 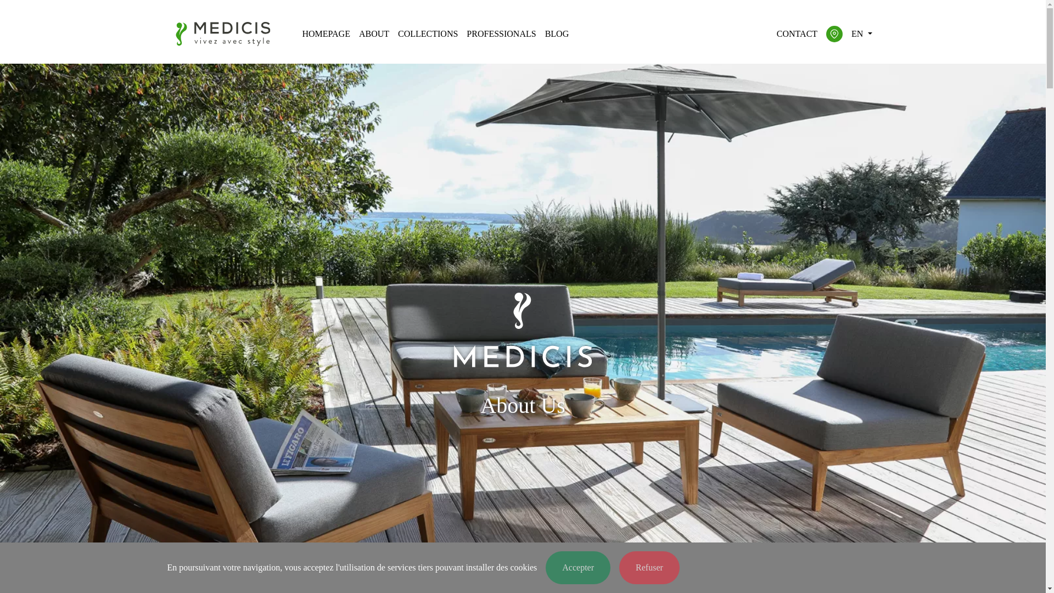 What do you see at coordinates (501, 34) in the screenshot?
I see `PROFESSIONALS` at bounding box center [501, 34].